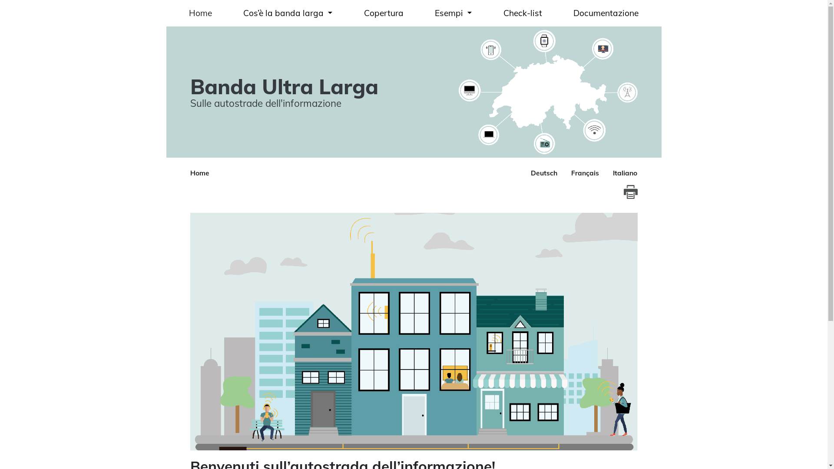  Describe the element at coordinates (523, 13) in the screenshot. I see `Check-list` at that location.